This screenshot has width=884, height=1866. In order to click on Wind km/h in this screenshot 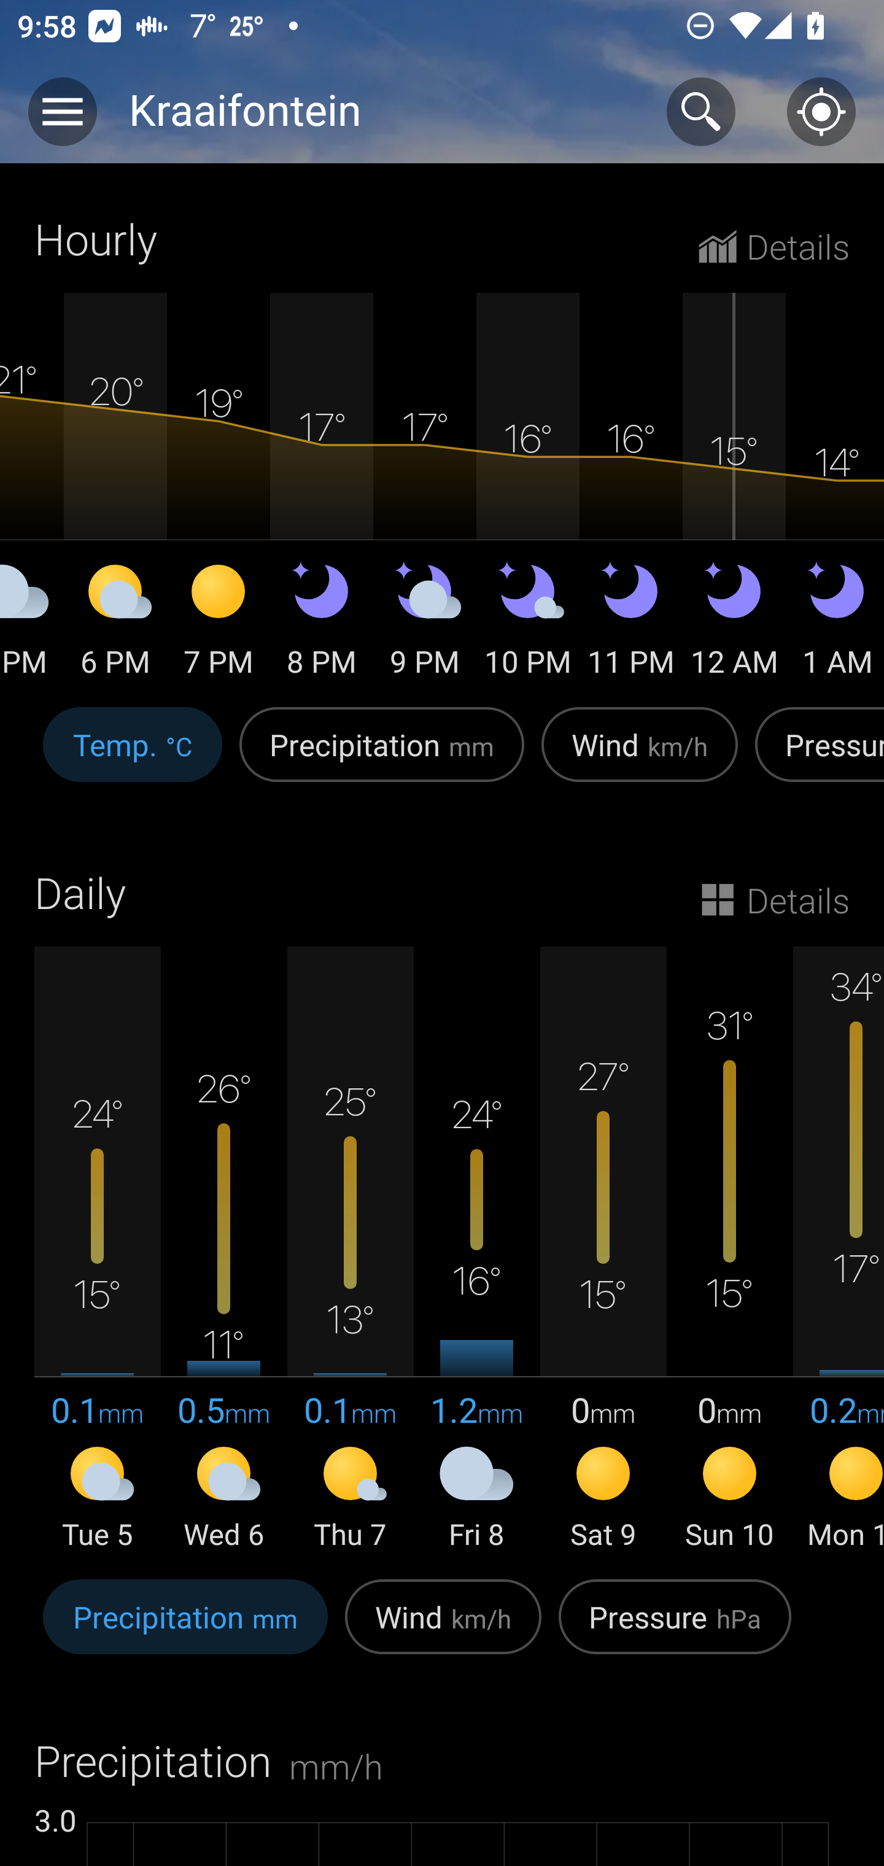, I will do `click(640, 757)`.